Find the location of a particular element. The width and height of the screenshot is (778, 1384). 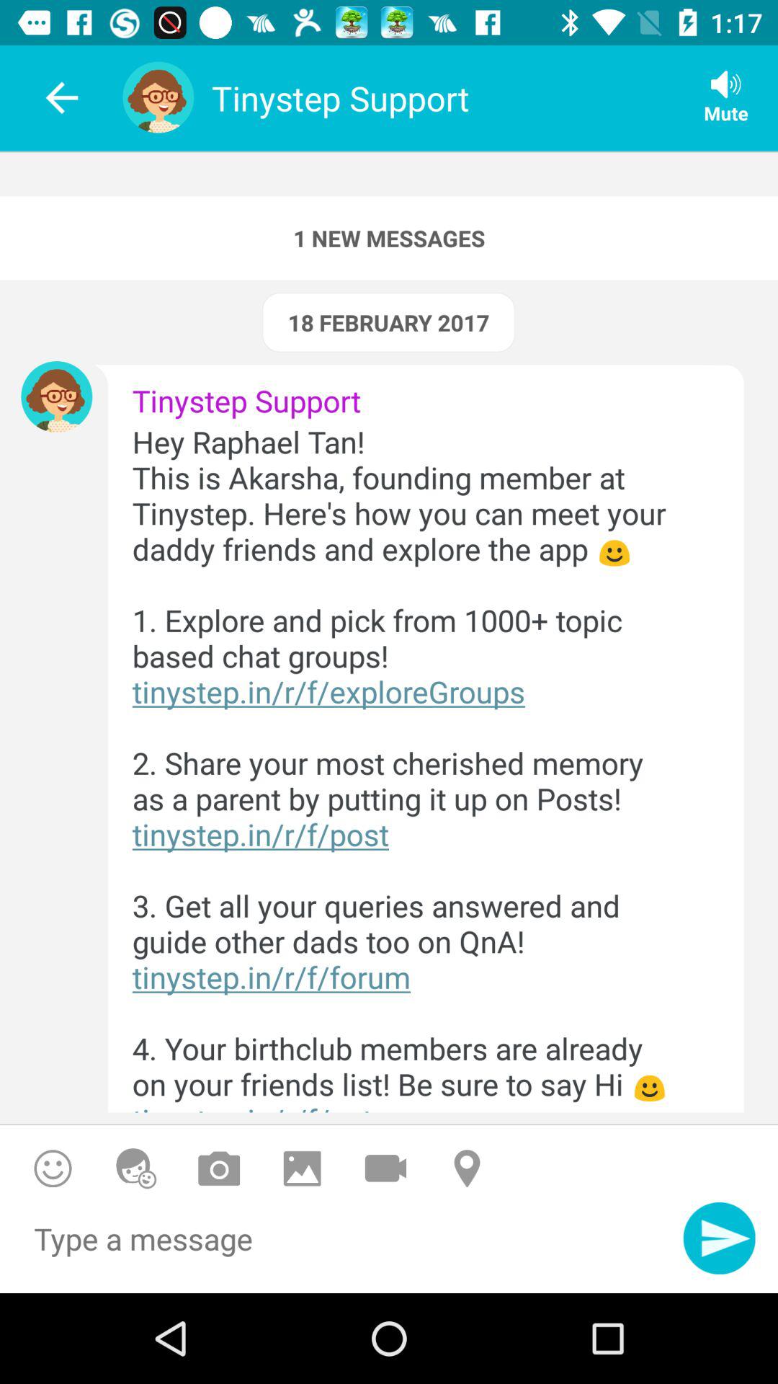

launch the icon below 1 new messages item is located at coordinates (388, 322).